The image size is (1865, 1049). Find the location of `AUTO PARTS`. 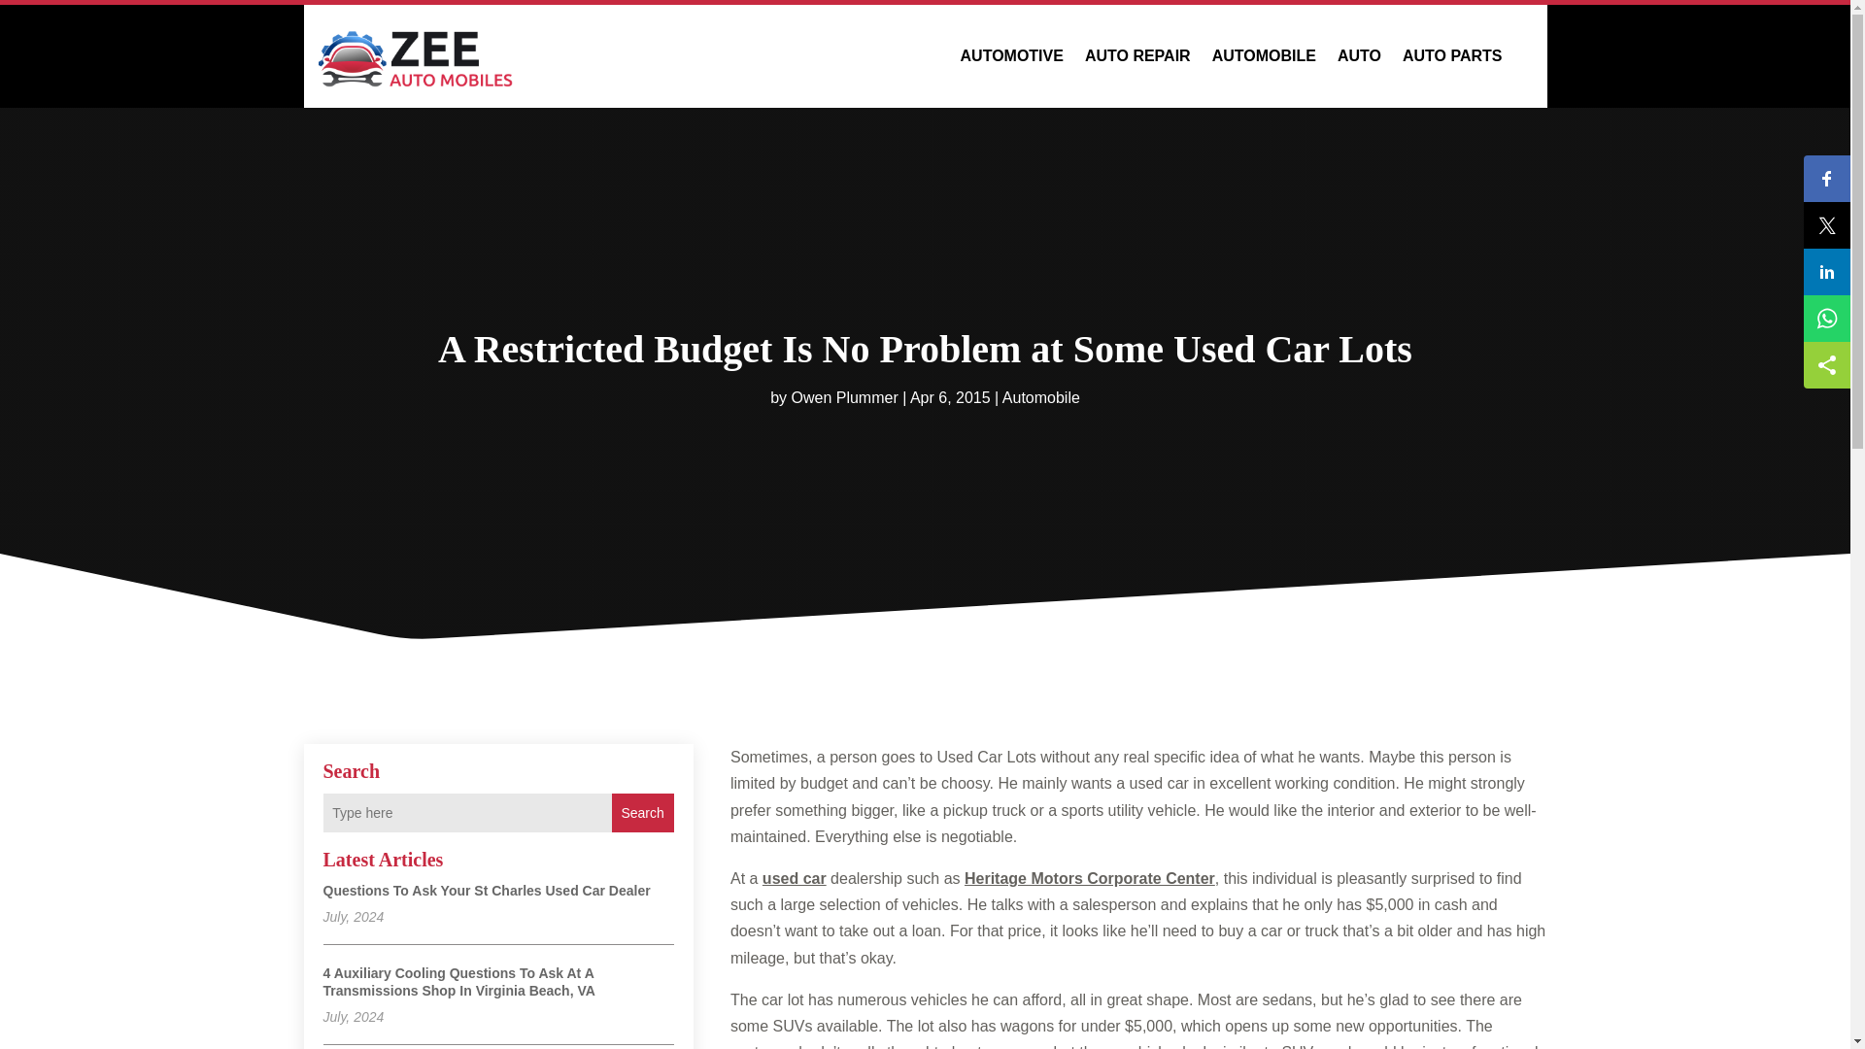

AUTO PARTS is located at coordinates (1452, 56).